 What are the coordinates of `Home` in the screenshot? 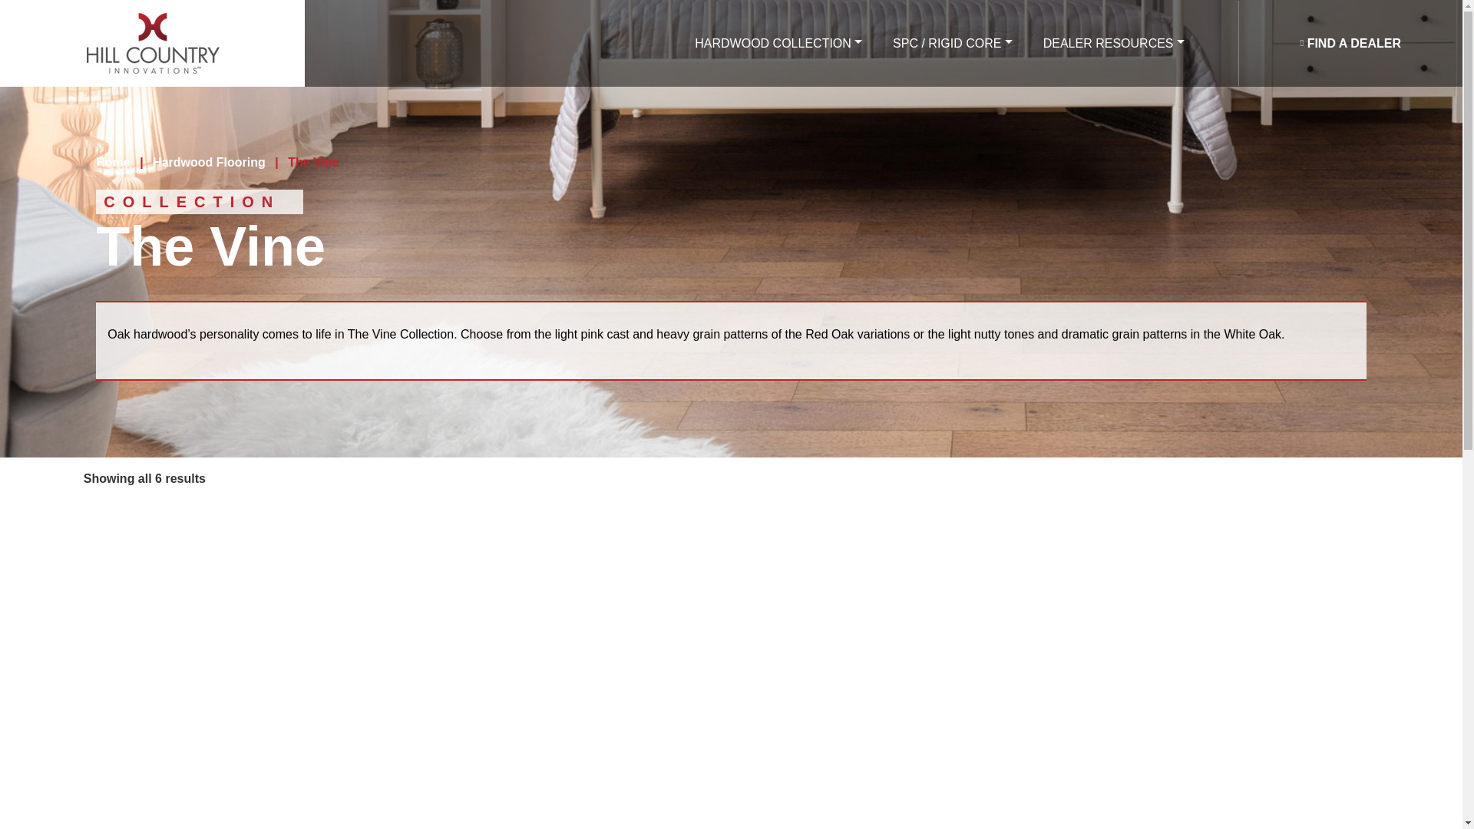 It's located at (112, 163).